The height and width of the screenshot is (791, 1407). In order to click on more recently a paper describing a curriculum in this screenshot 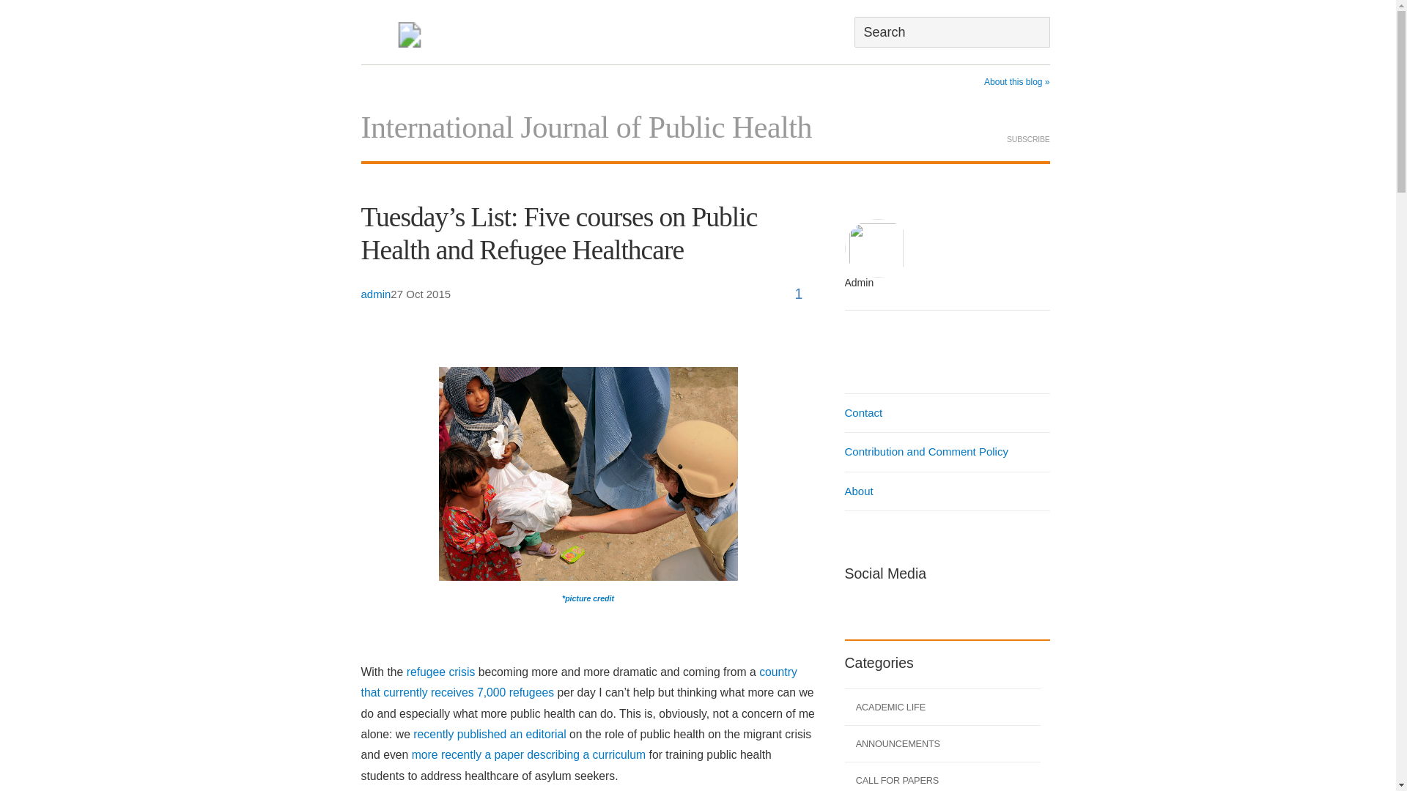, I will do `click(526, 754)`.